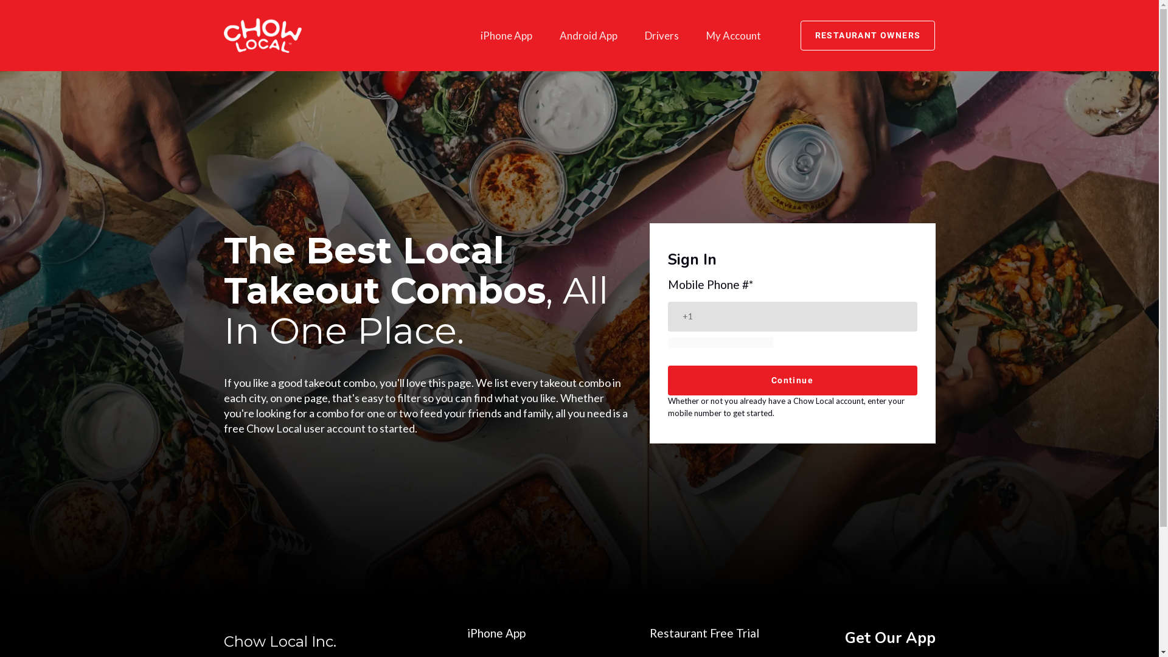  I want to click on Chow Local Inc., so click(336, 640).